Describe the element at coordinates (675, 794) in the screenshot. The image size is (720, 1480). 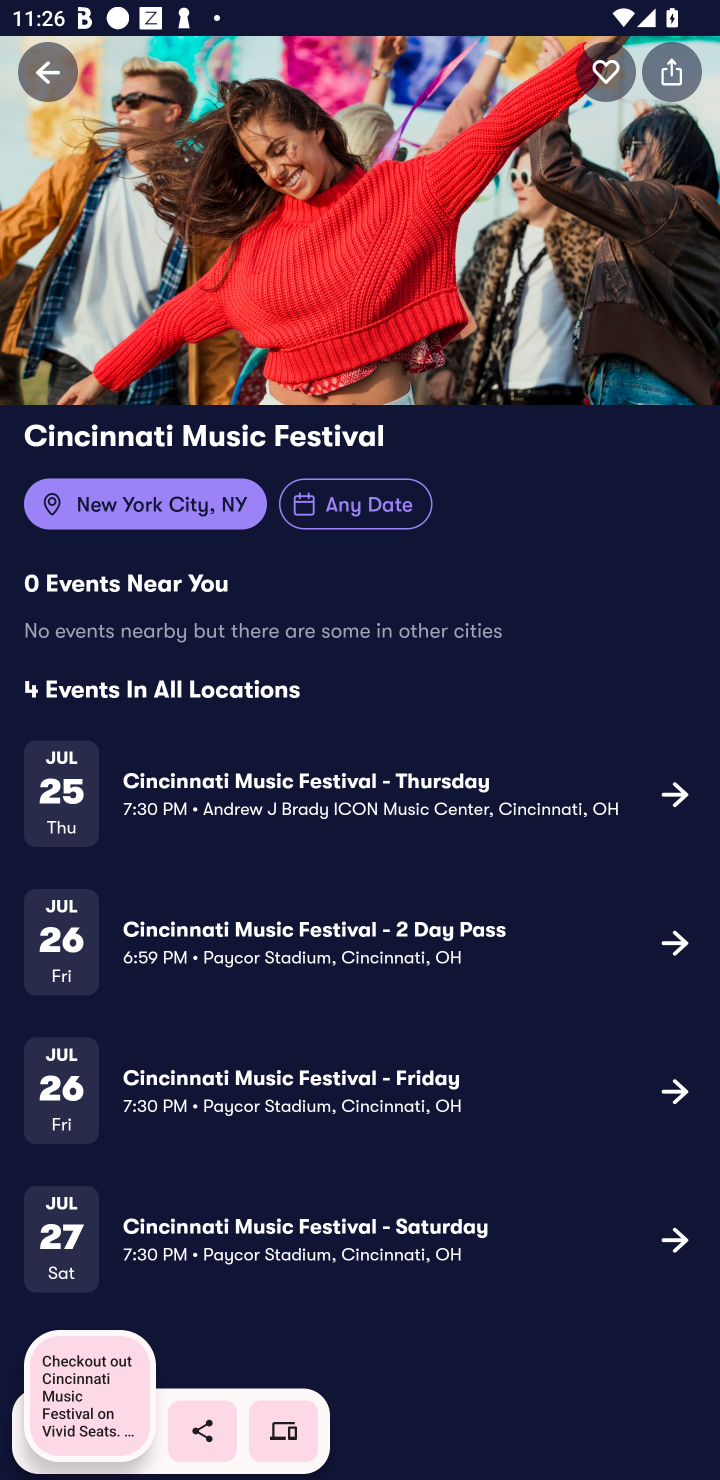
I see `icon button` at that location.